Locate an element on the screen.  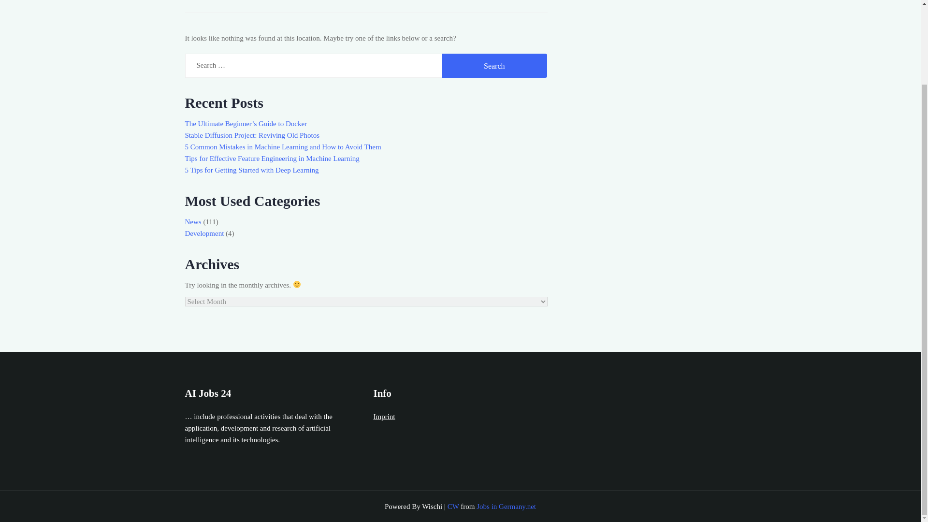
Imprint is located at coordinates (384, 417).